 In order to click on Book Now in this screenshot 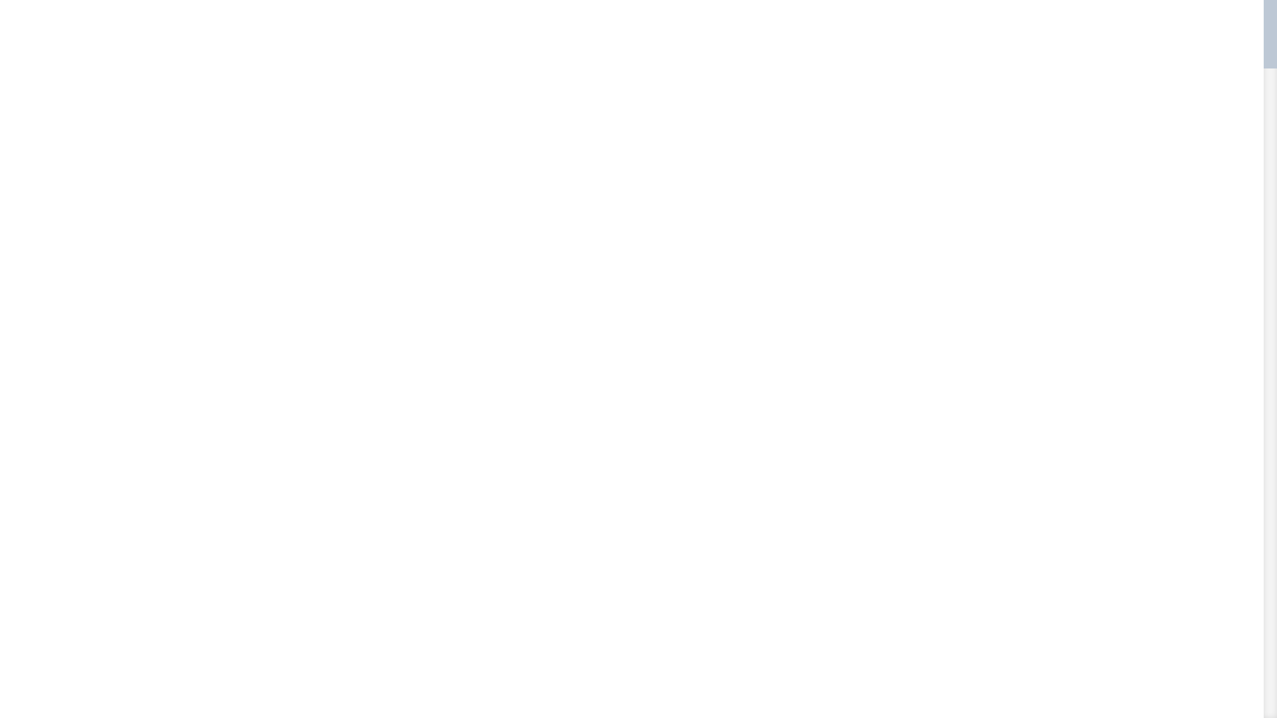, I will do `click(946, 57)`.